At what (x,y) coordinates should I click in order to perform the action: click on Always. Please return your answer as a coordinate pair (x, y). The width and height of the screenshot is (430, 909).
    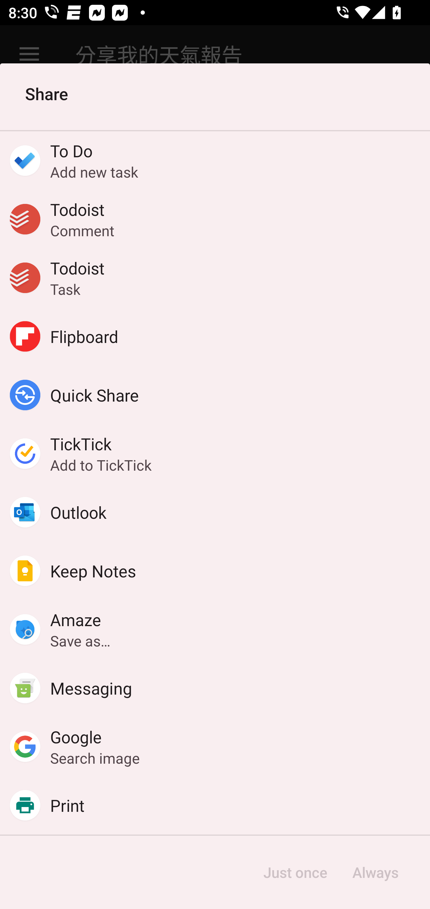
    Looking at the image, I should click on (375, 873).